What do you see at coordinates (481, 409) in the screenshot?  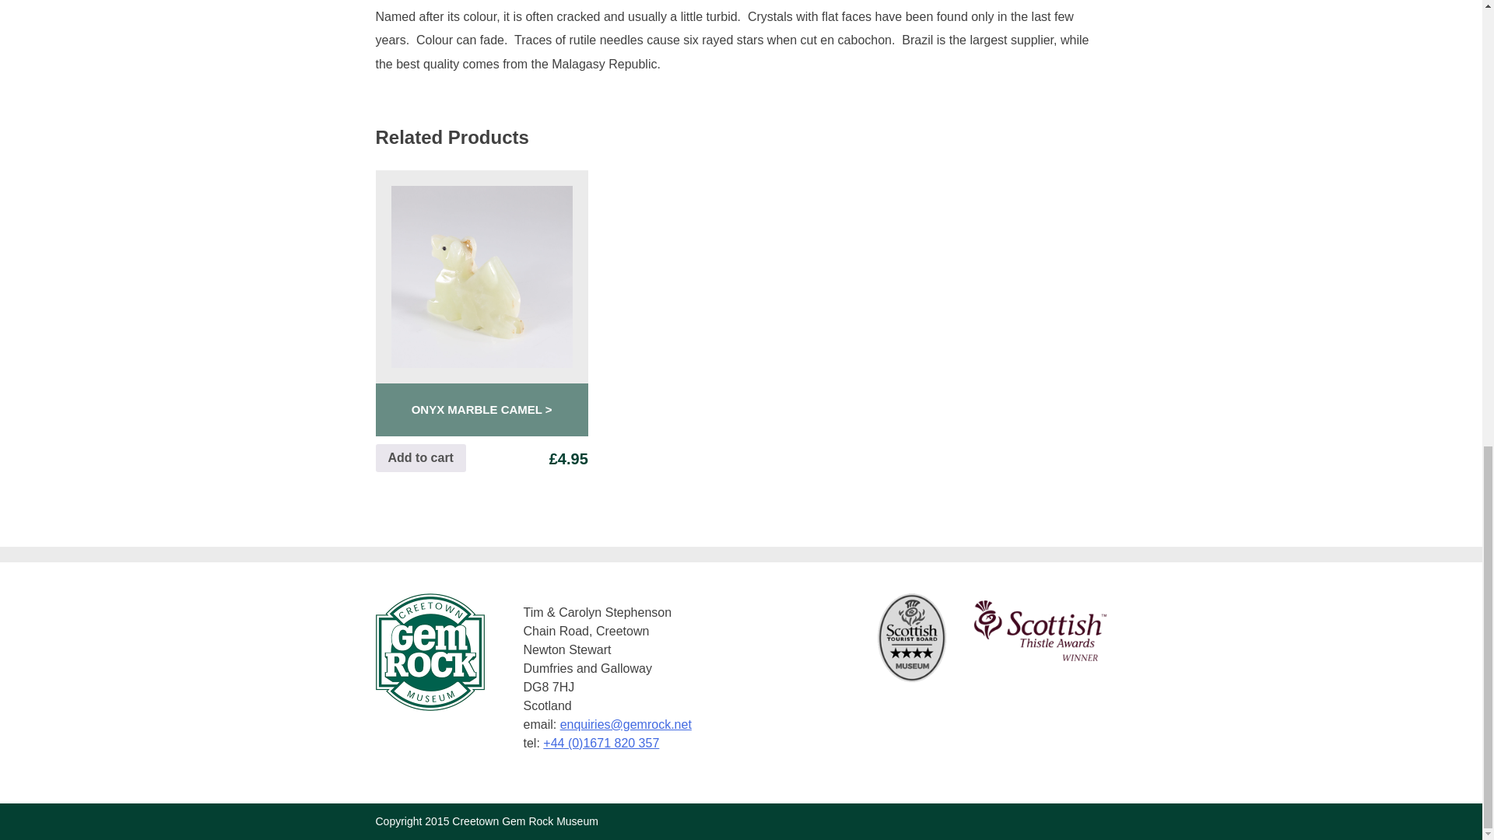 I see `ONYX MARBLE CAMEL` at bounding box center [481, 409].